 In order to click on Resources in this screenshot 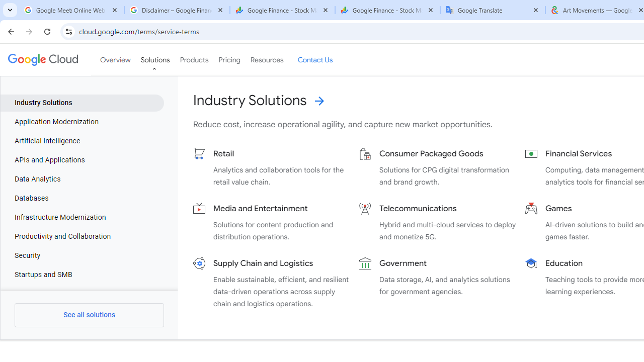, I will do `click(267, 60)`.